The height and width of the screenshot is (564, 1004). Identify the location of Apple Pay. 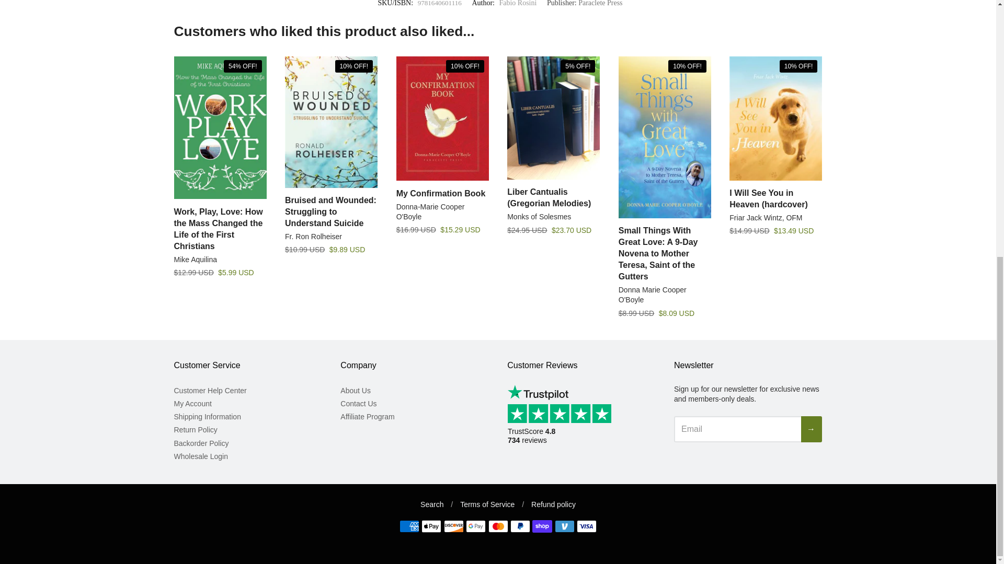
(431, 526).